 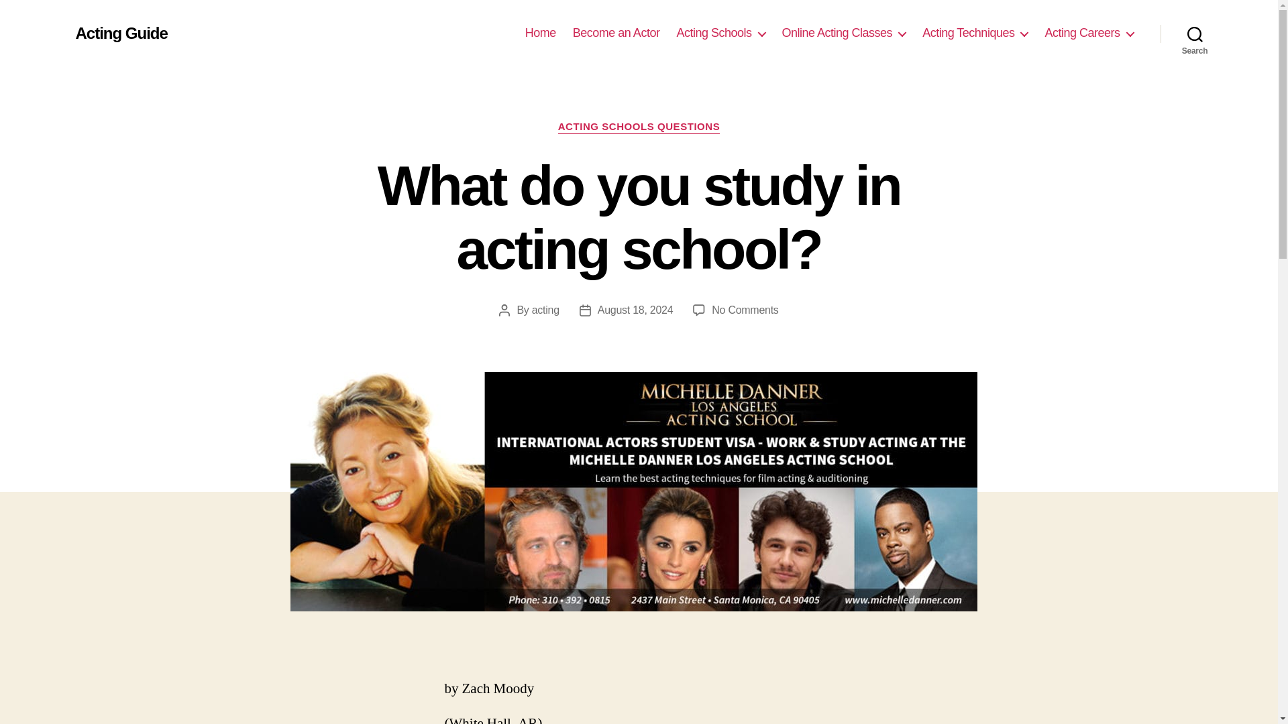 I want to click on Acting Schools, so click(x=720, y=33).